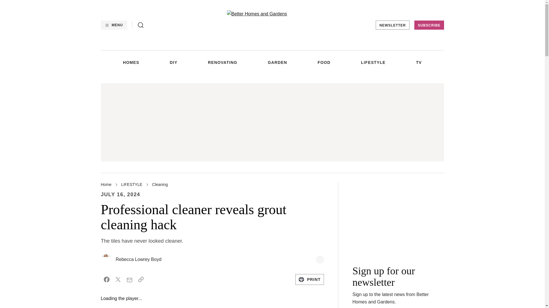 Image resolution: width=549 pixels, height=308 pixels. I want to click on GARDEN, so click(277, 62).